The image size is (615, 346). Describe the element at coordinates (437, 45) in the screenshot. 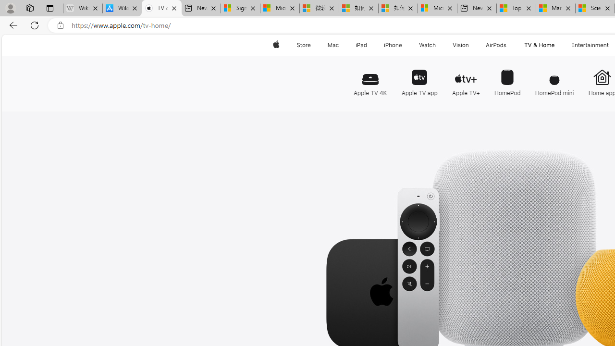

I see `Watch menu` at that location.